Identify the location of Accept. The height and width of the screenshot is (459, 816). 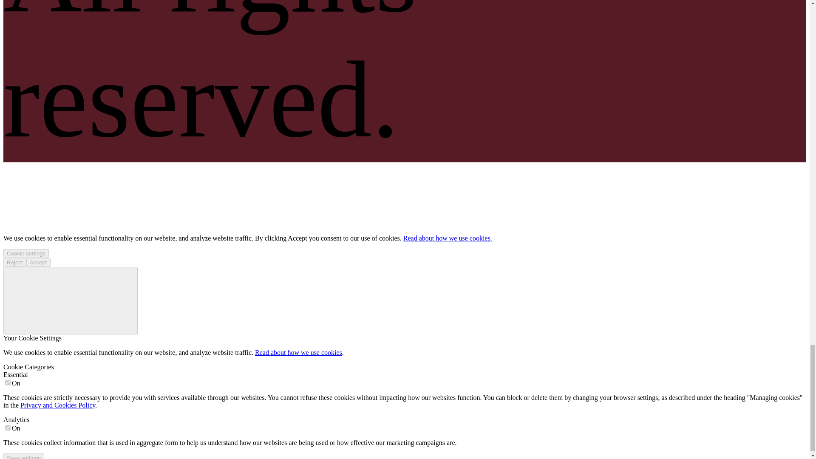
(38, 262).